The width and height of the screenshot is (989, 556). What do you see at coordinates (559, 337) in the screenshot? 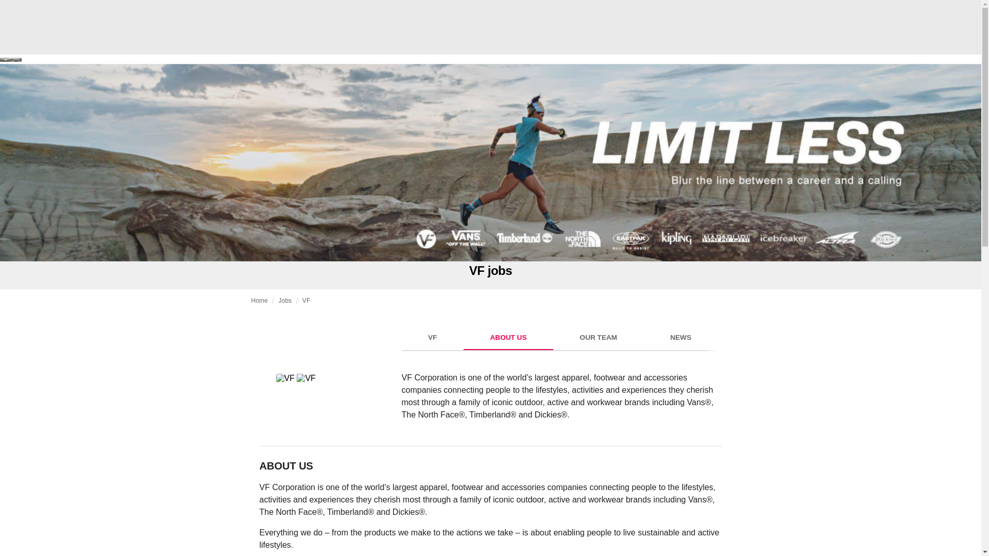
I see `OUR TEAM` at bounding box center [559, 337].